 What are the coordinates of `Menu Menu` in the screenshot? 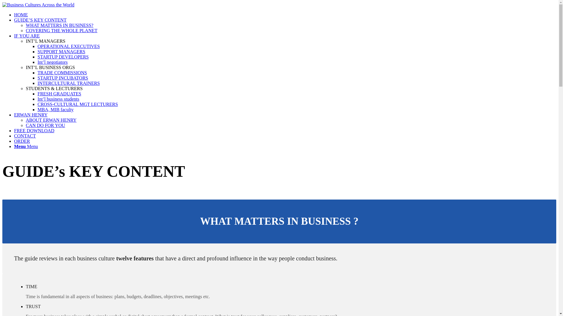 It's located at (26, 146).